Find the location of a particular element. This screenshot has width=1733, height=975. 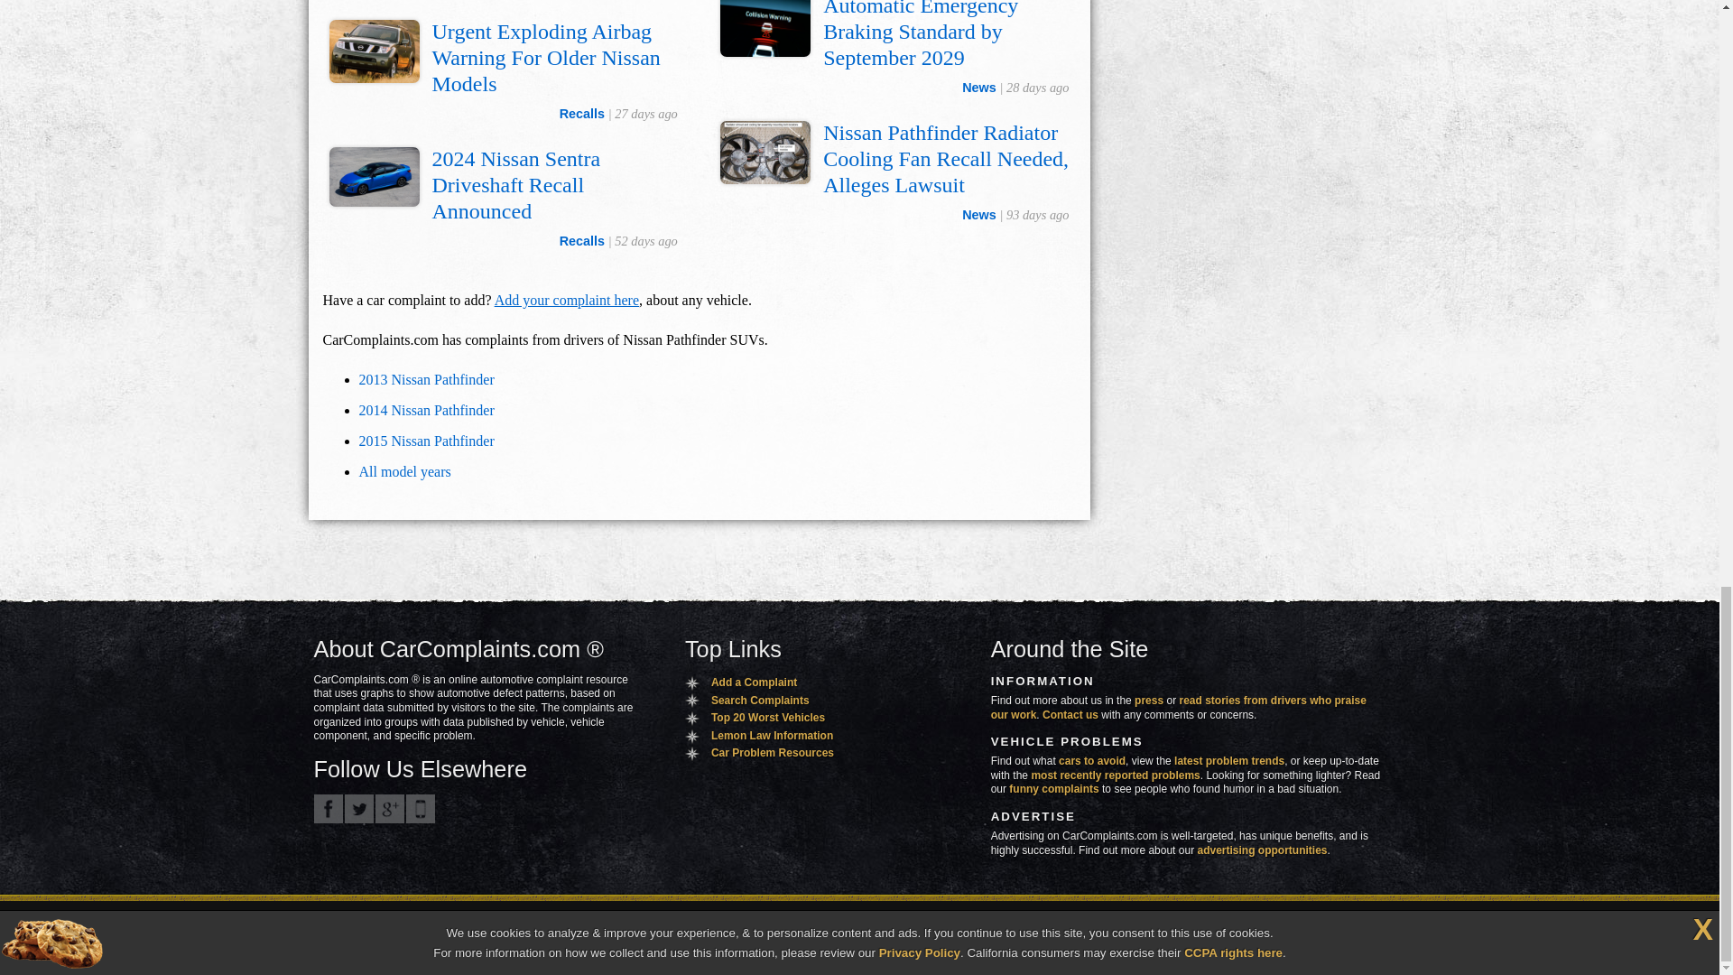

2024 Nissan Sentra Driveshaft Recall Announced is located at coordinates (515, 185).